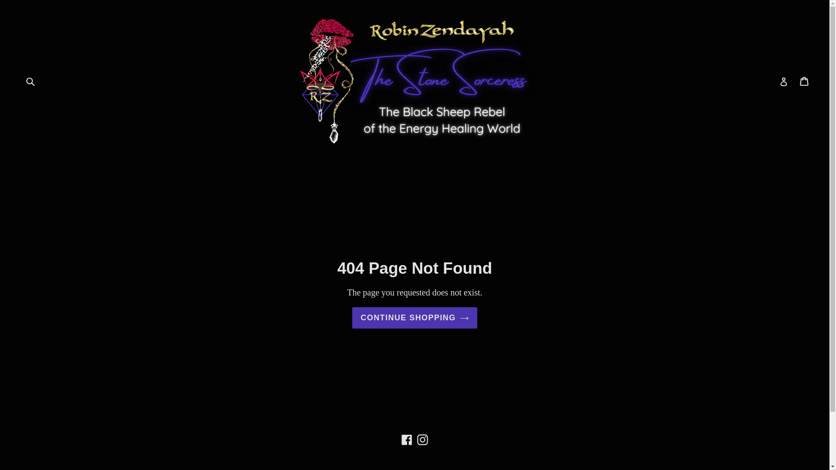 This screenshot has width=836, height=470. What do you see at coordinates (415, 318) in the screenshot?
I see `CONTINUE SHOPPING` at bounding box center [415, 318].